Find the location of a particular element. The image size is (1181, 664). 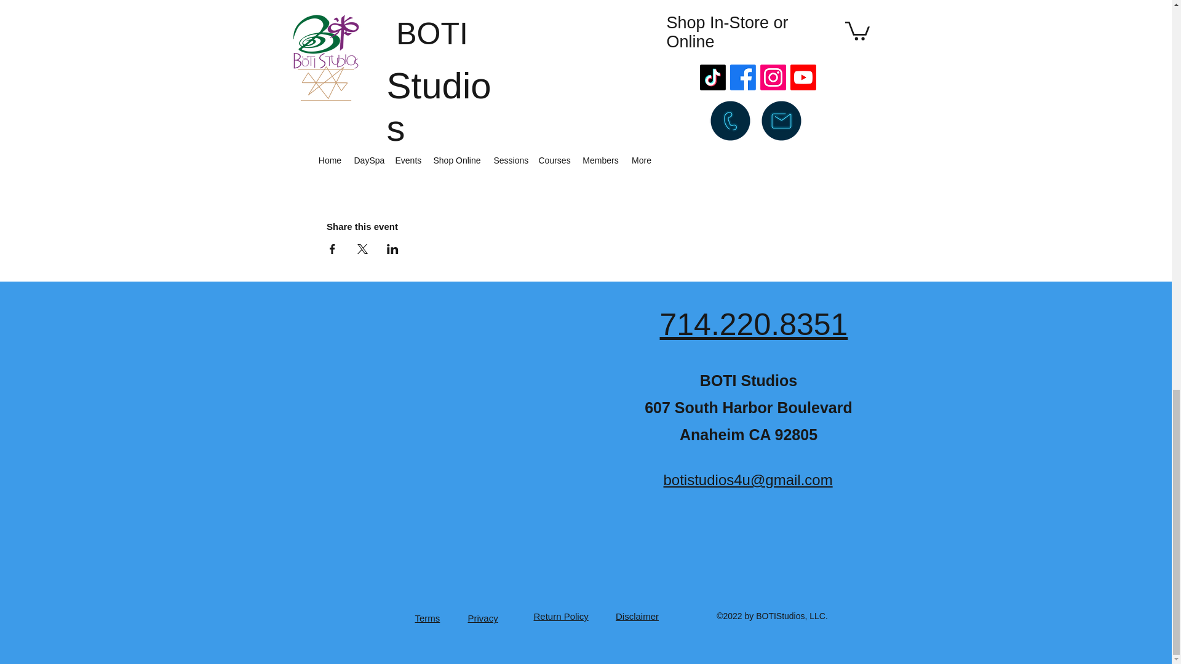

Terms is located at coordinates (427, 618).